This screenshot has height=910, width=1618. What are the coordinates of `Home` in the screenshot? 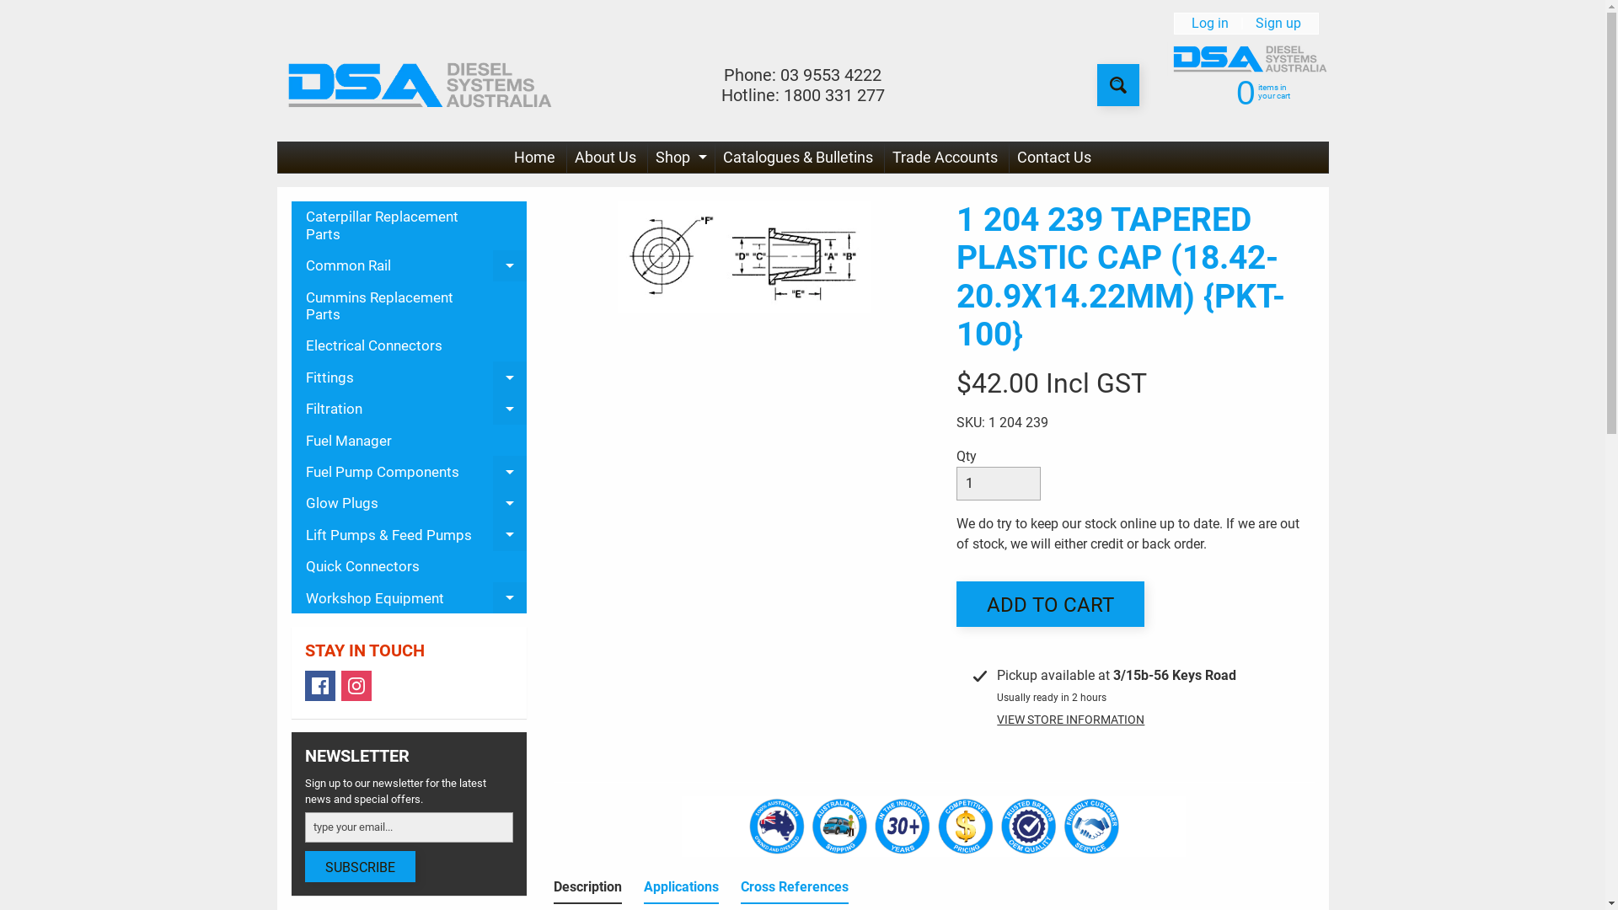 It's located at (534, 158).